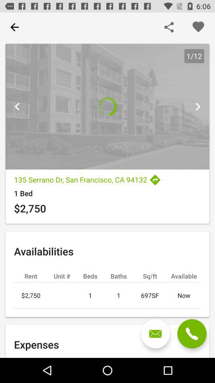 Image resolution: width=215 pixels, height=383 pixels. I want to click on go to phone, so click(192, 334).